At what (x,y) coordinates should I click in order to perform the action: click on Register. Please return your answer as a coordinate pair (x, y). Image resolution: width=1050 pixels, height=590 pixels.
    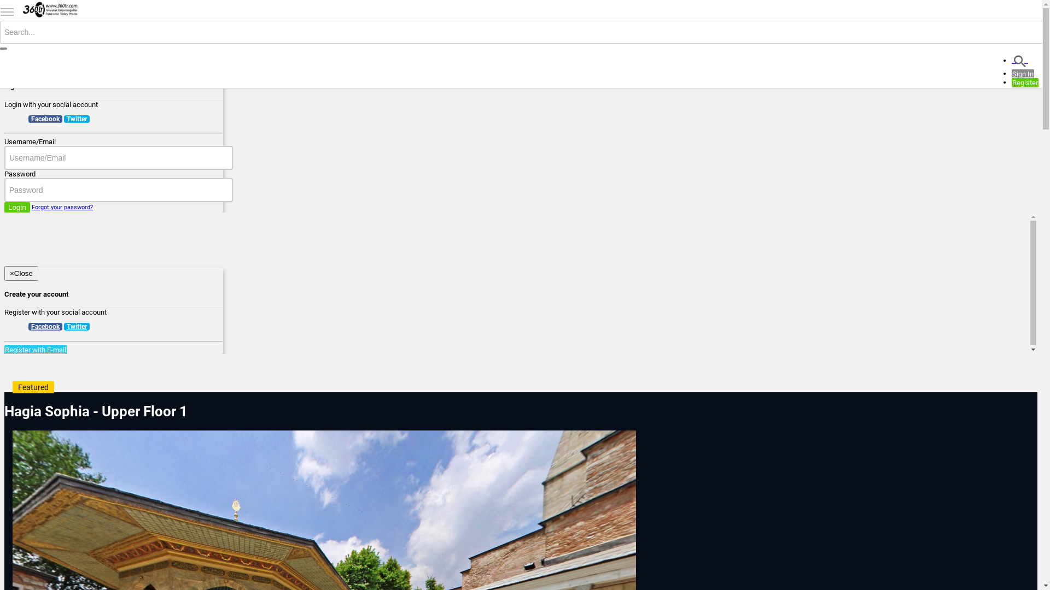
    Looking at the image, I should click on (1025, 83).